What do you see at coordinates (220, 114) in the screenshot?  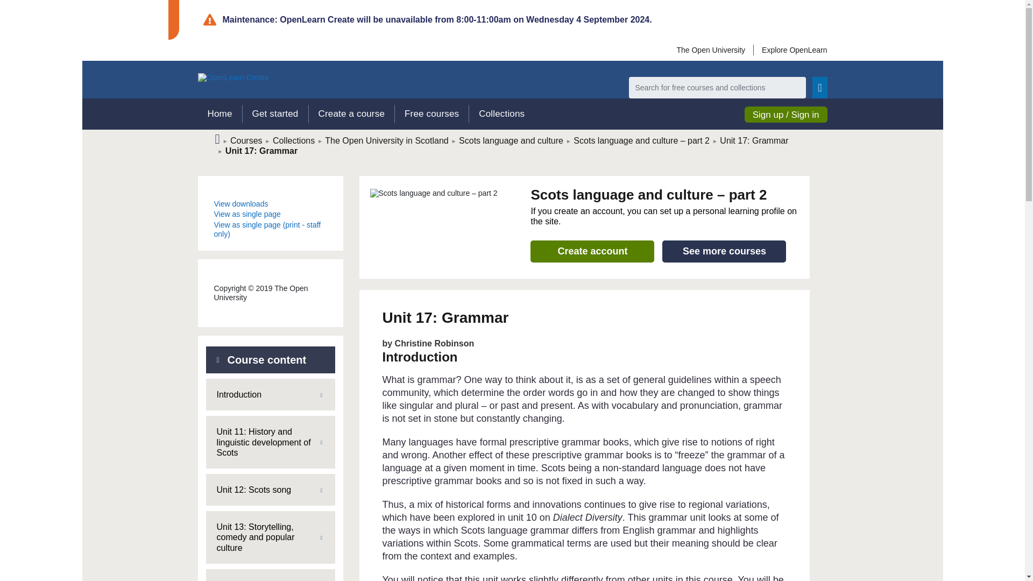 I see `Home` at bounding box center [220, 114].